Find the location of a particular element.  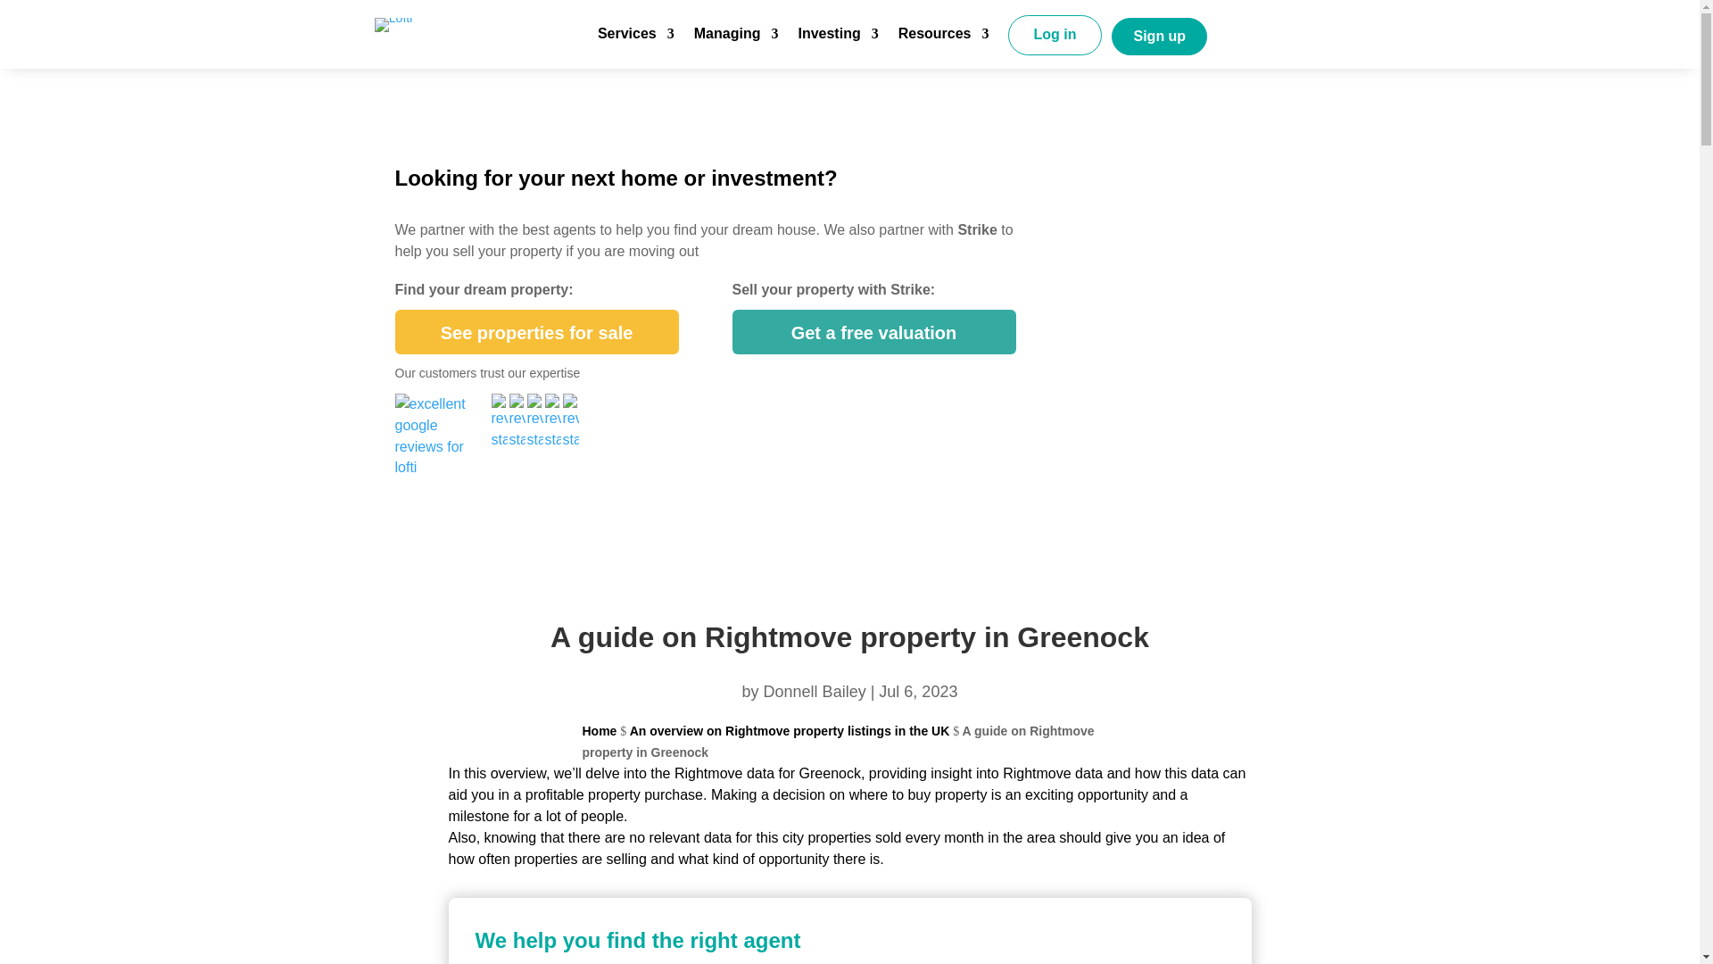

Investing is located at coordinates (837, 41).